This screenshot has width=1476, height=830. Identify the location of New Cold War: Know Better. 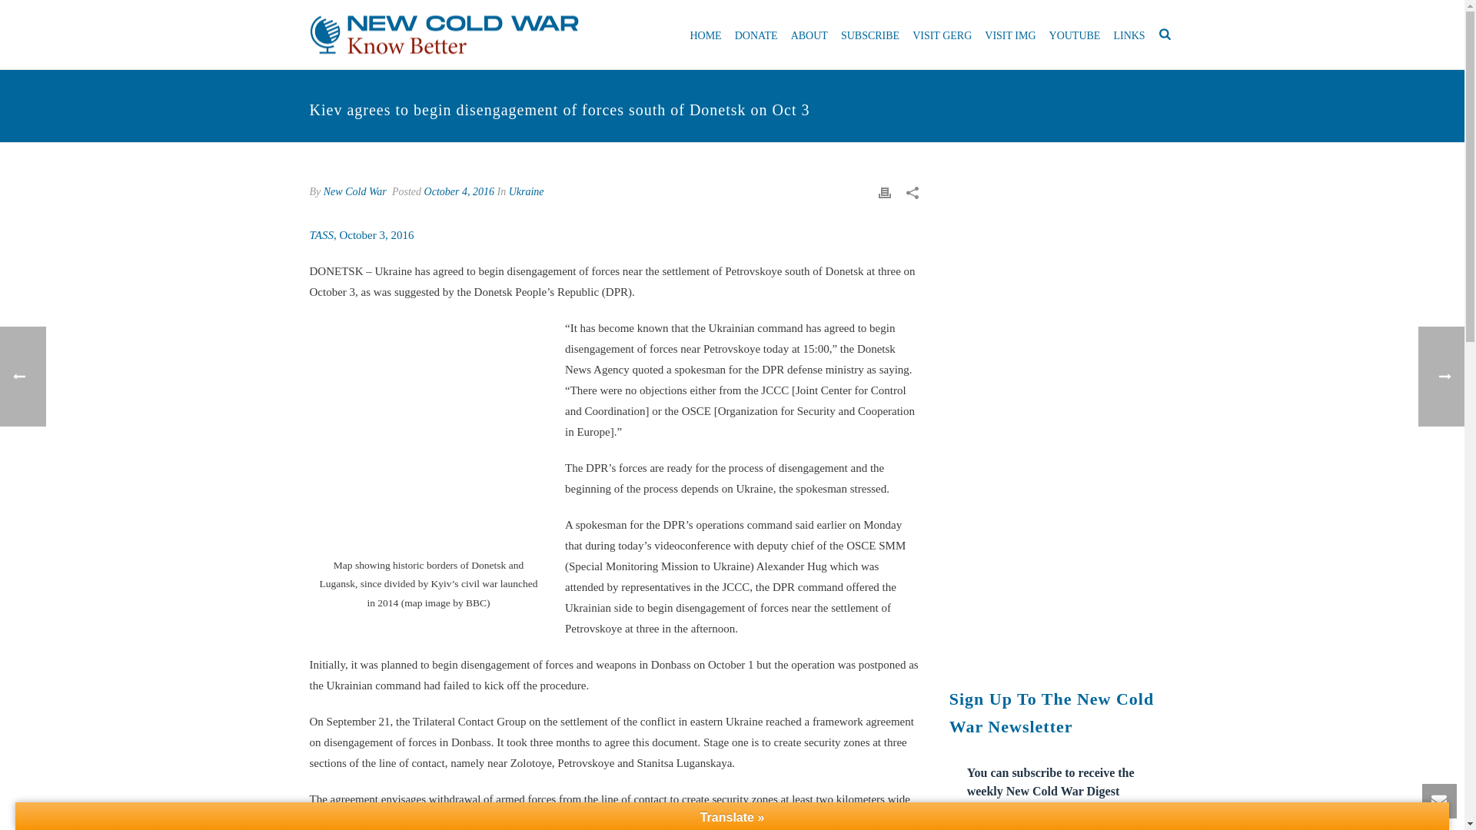
(443, 35).